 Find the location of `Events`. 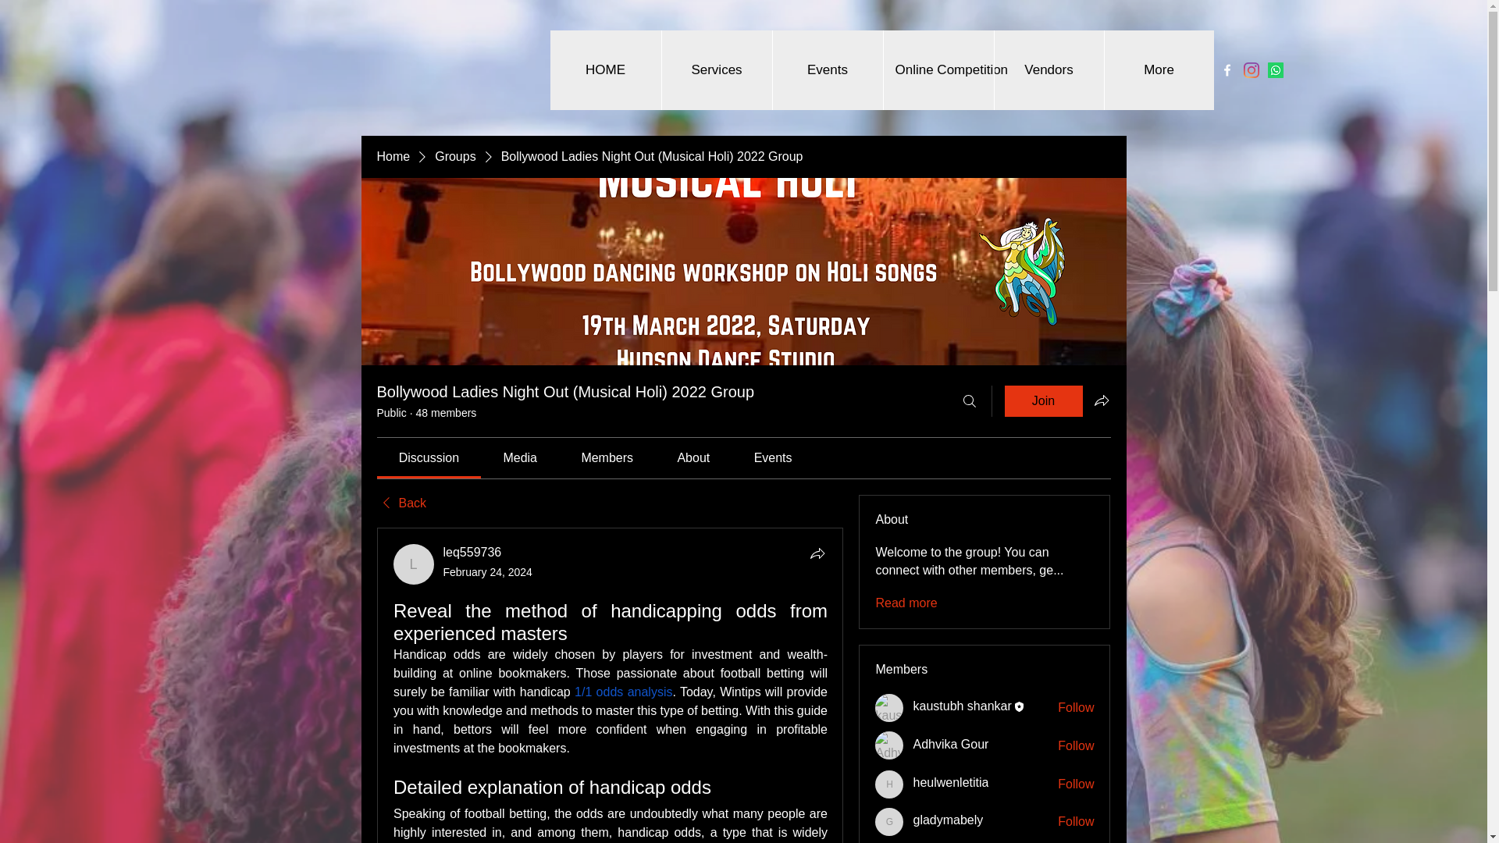

Events is located at coordinates (827, 70).